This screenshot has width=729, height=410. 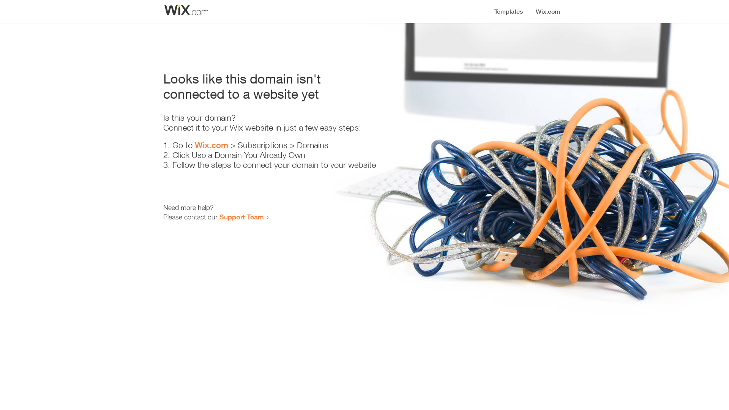 I want to click on Wix.com, so click(x=211, y=145).